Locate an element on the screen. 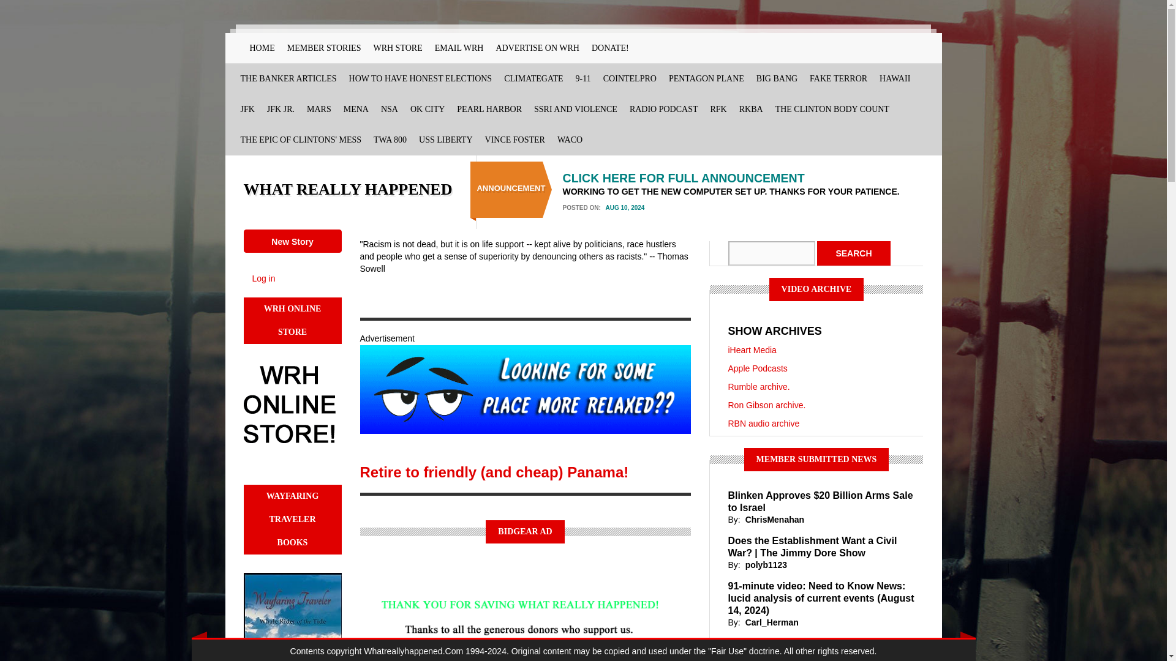 Image resolution: width=1176 pixels, height=661 pixels. THE EPIC OF CLINTONS' MESS is located at coordinates (300, 140).